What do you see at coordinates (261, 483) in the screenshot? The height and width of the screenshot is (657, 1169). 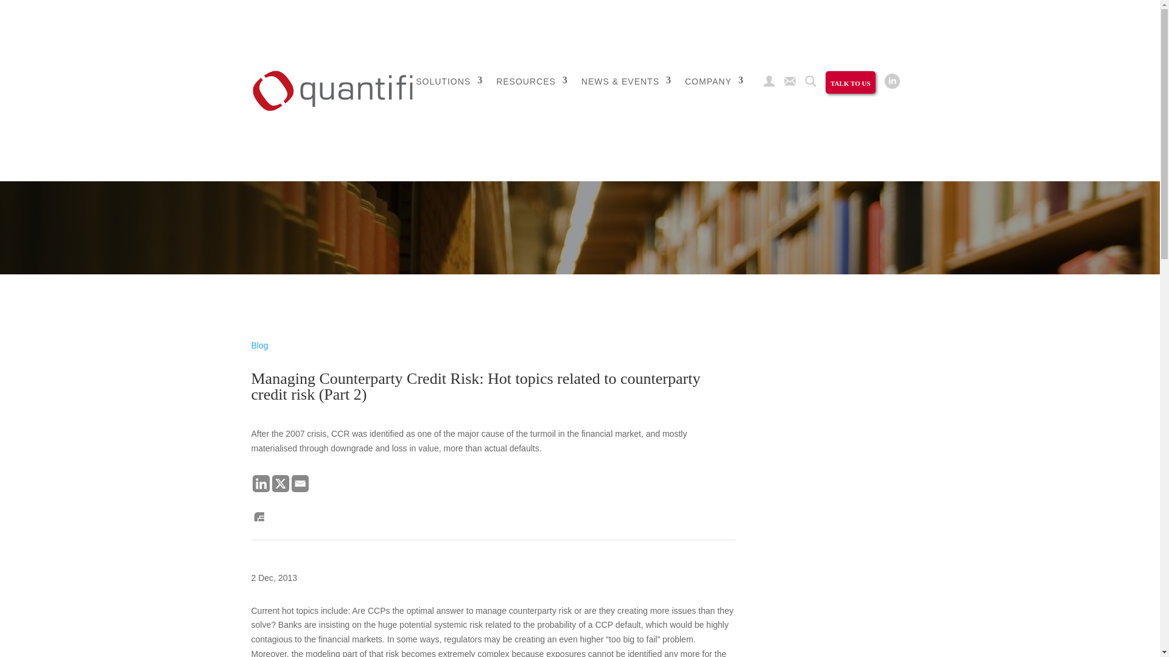 I see `Linkedin` at bounding box center [261, 483].